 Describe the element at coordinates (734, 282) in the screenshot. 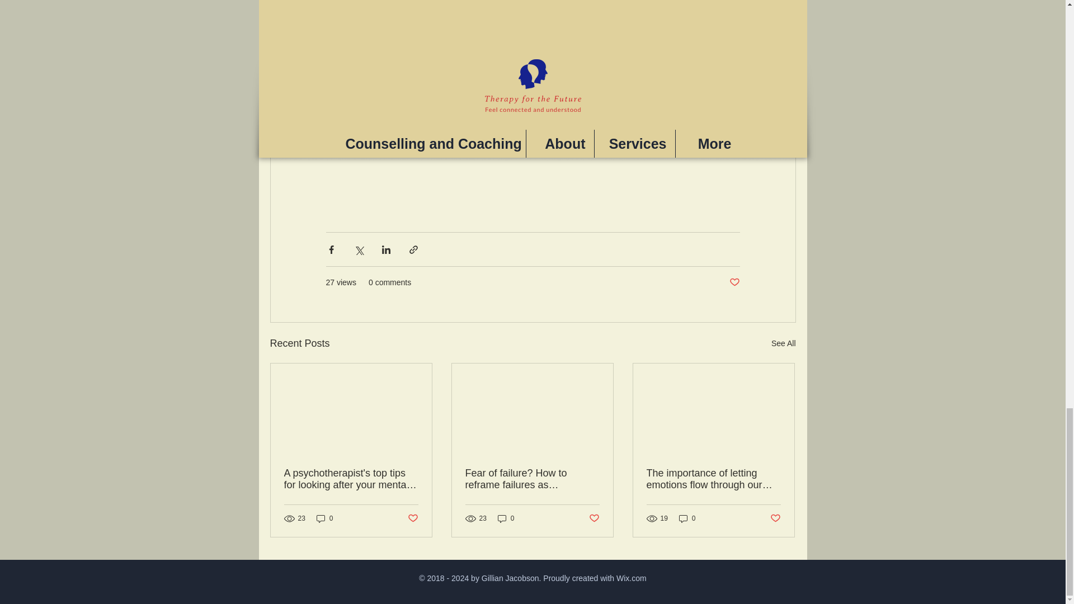

I see `Post not marked as liked` at that location.